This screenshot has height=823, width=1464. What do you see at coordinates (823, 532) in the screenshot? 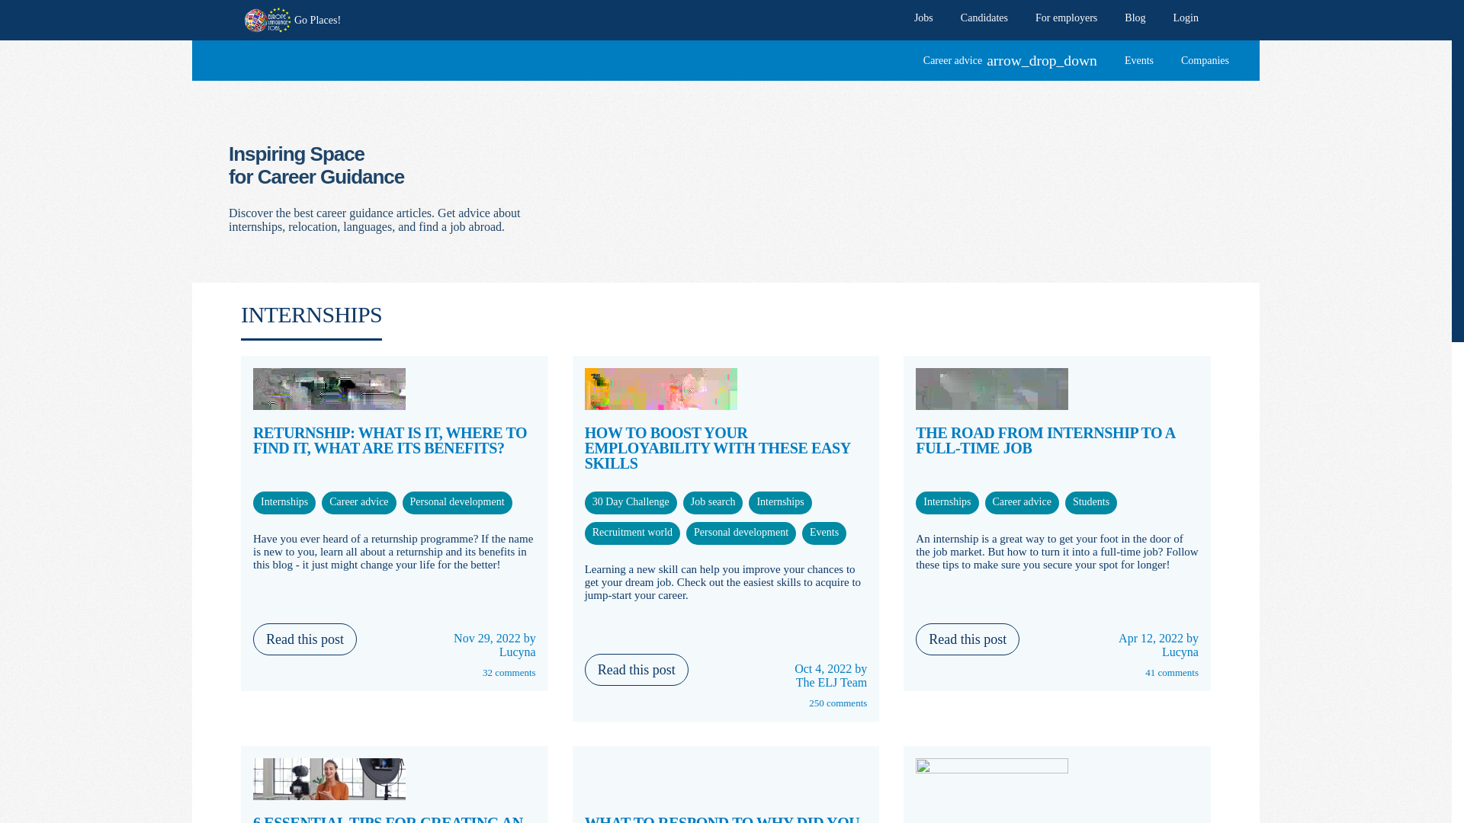
I see `Events` at bounding box center [823, 532].